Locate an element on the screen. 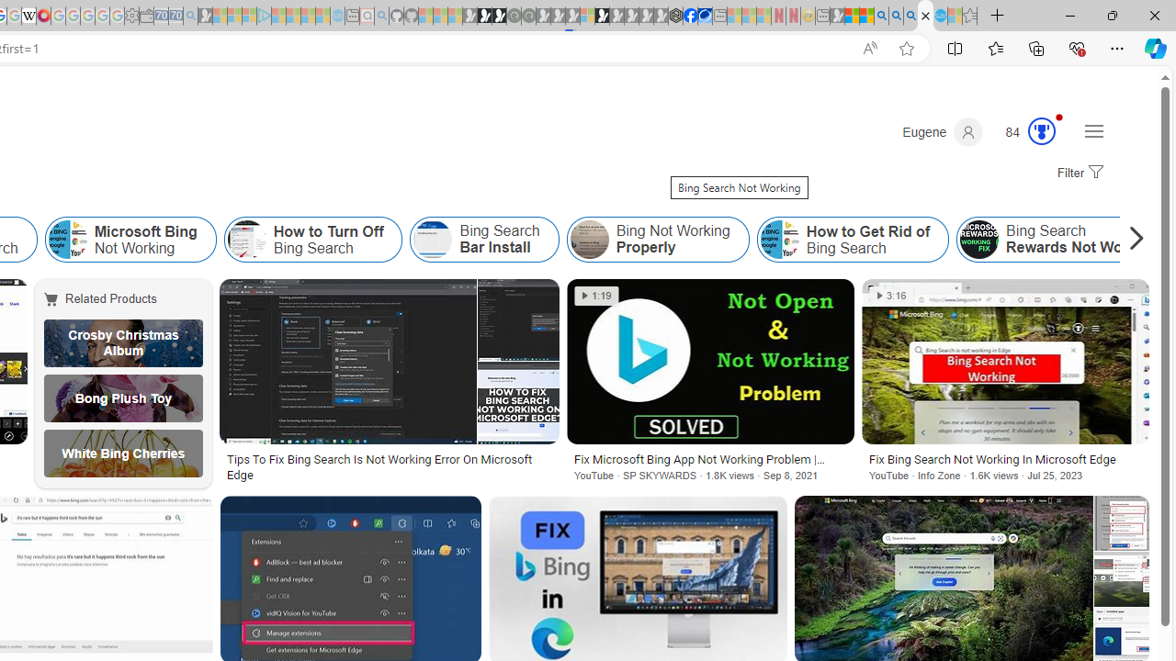  AirNow.gov is located at coordinates (705, 17).